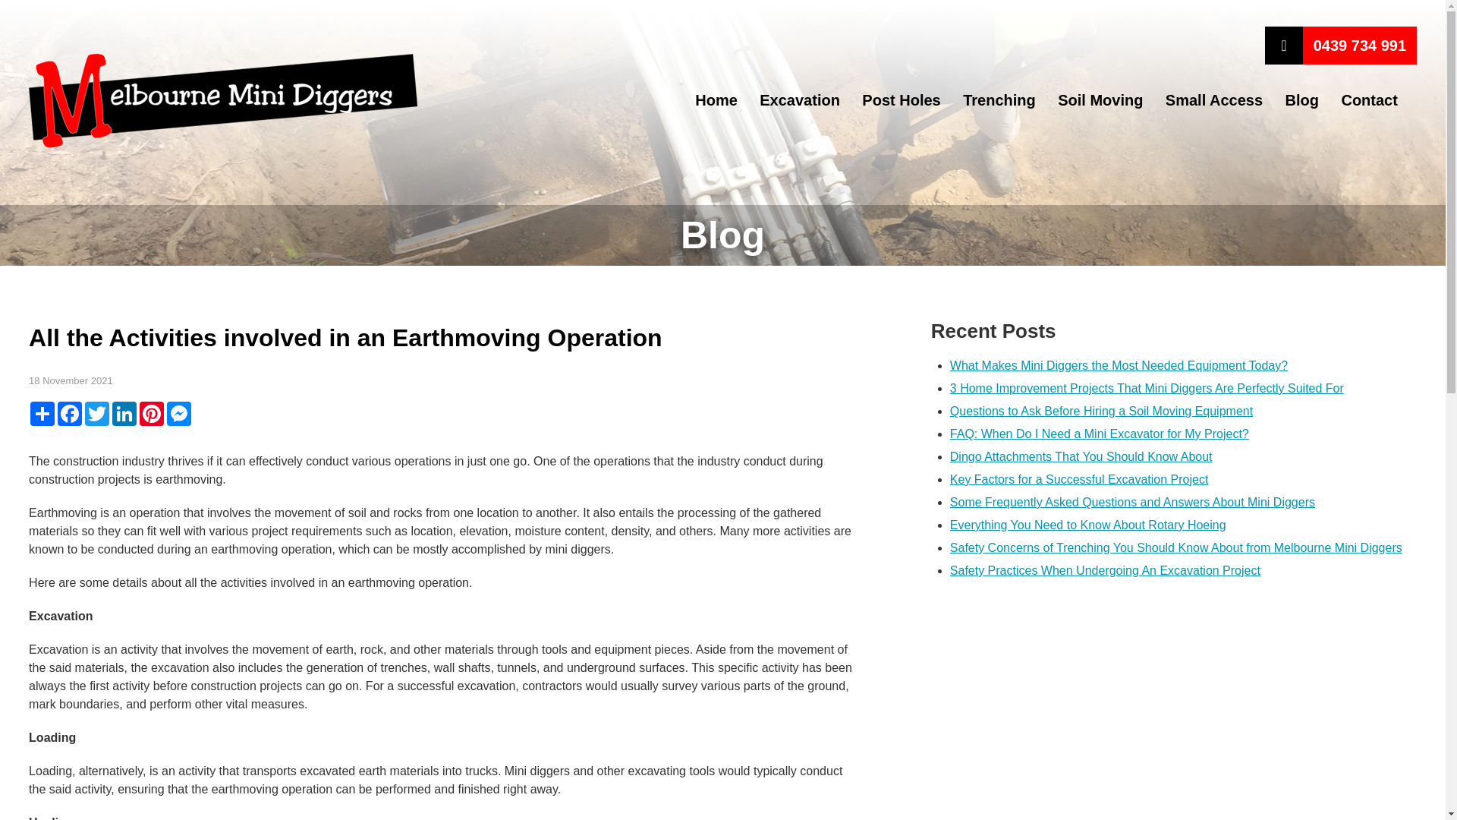 The image size is (1457, 820). I want to click on Trenching, so click(999, 99).